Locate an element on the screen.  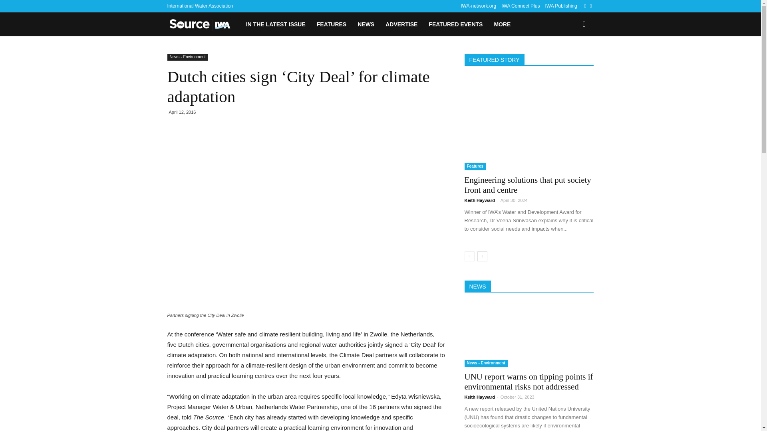
IWA-network.org is located at coordinates (479, 6).